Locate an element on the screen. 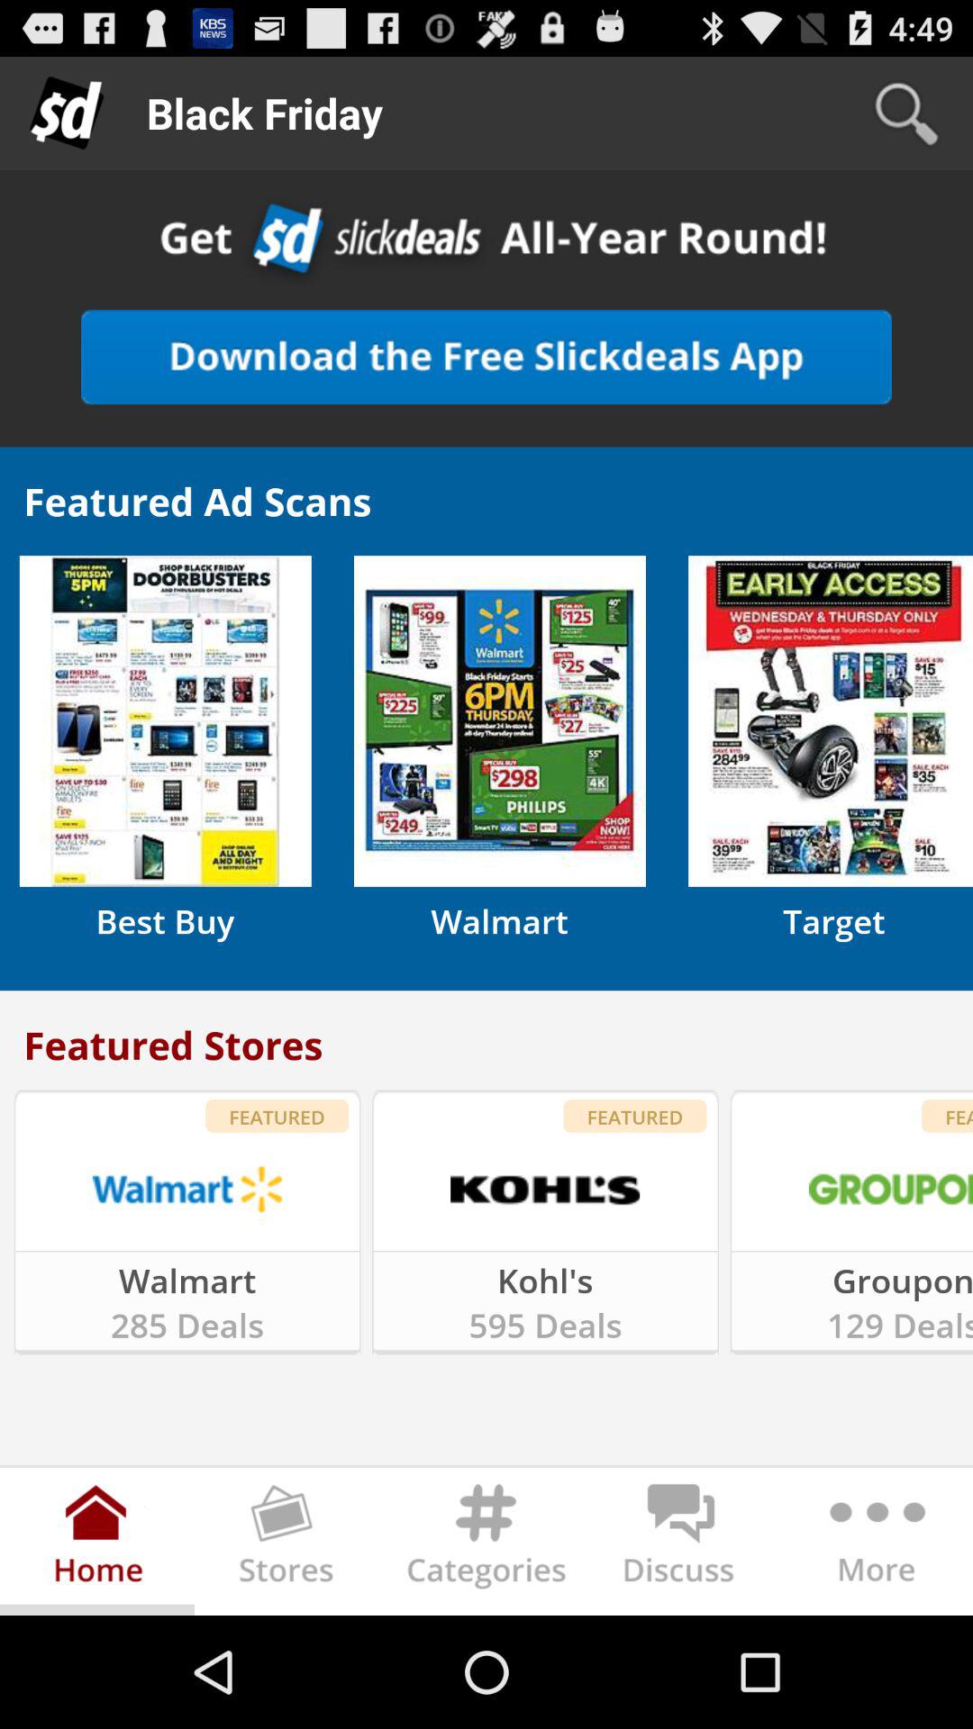  click on categories is located at coordinates (486, 1545).